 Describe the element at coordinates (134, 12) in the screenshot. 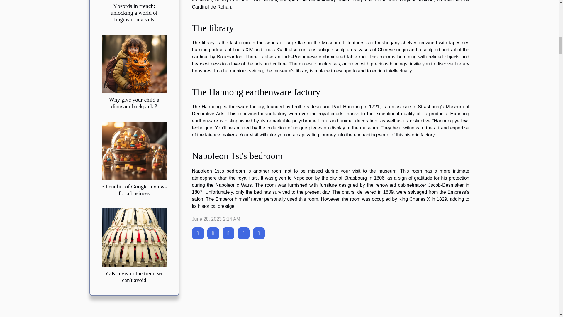

I see `Y words in french: unlocking a world of linguistic marvels` at that location.